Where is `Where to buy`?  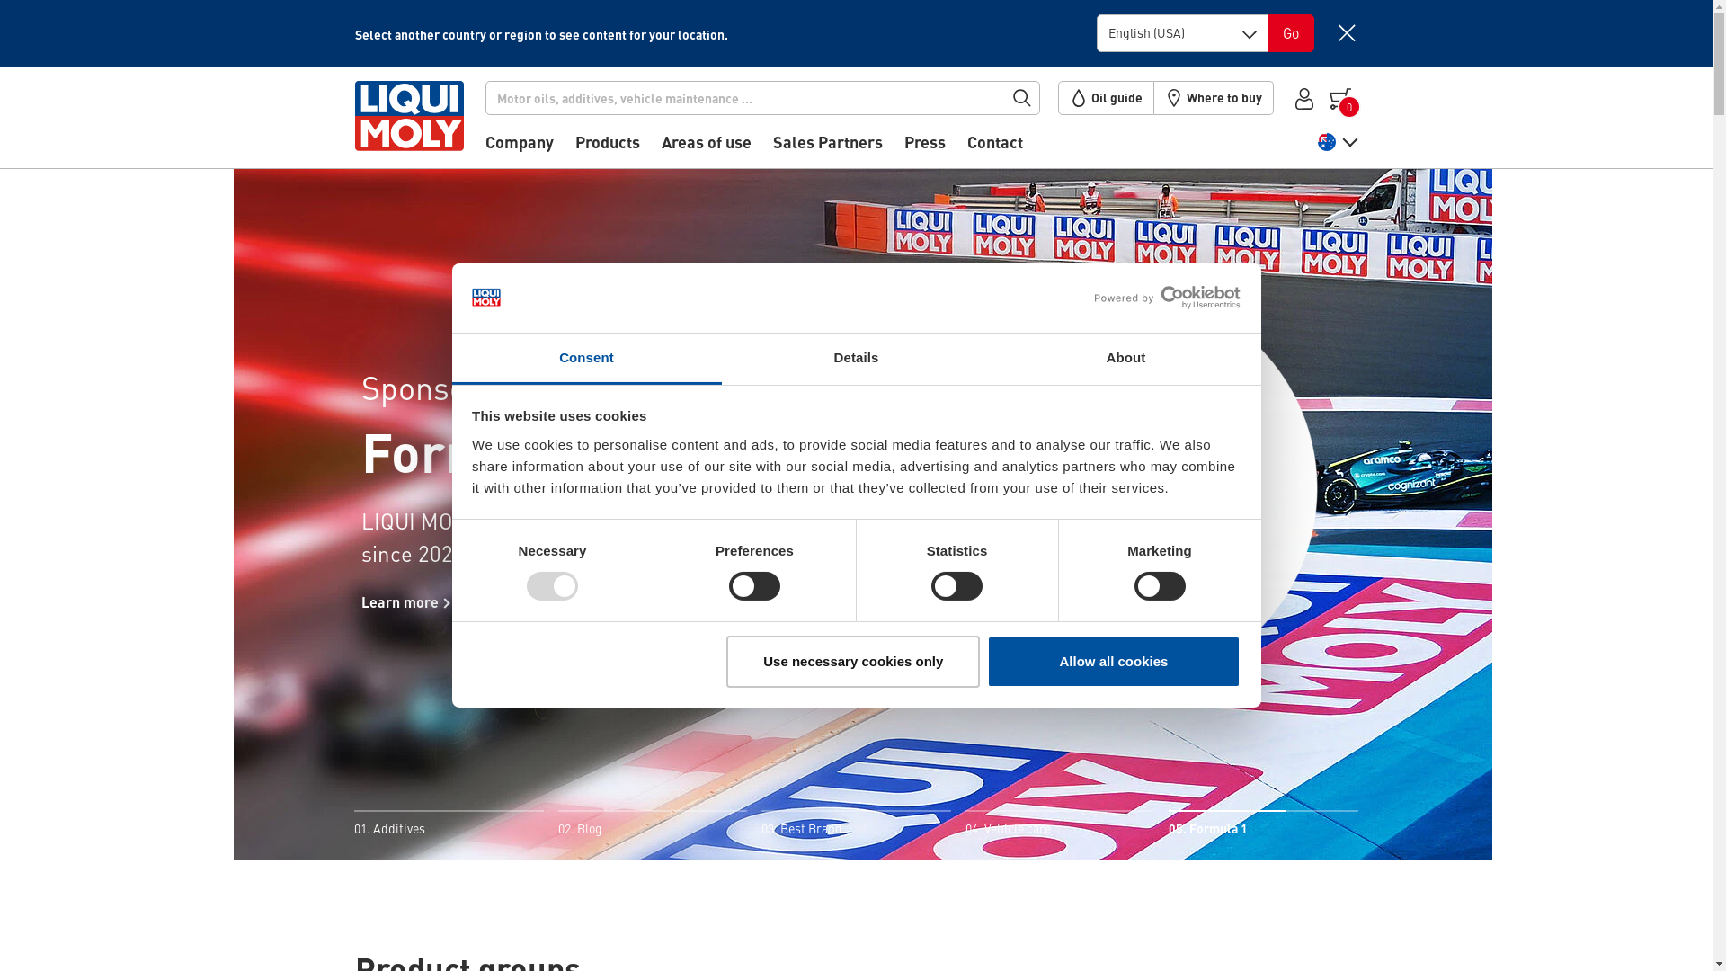
Where to buy is located at coordinates (1214, 98).